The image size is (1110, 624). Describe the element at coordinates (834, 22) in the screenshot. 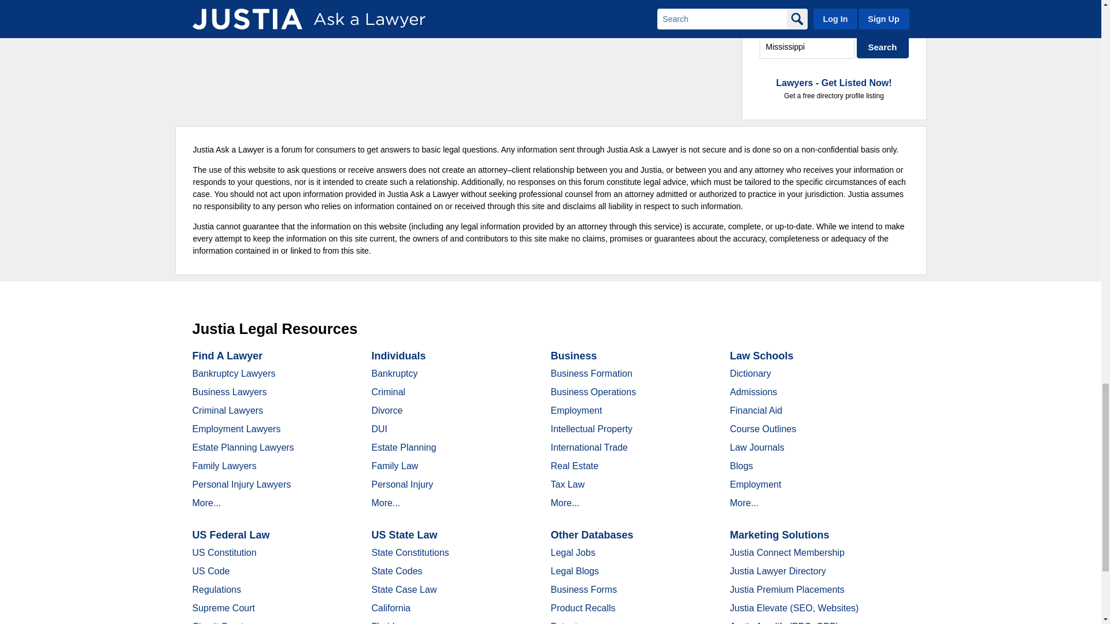

I see `Legal Issue or Lawyer Name` at that location.